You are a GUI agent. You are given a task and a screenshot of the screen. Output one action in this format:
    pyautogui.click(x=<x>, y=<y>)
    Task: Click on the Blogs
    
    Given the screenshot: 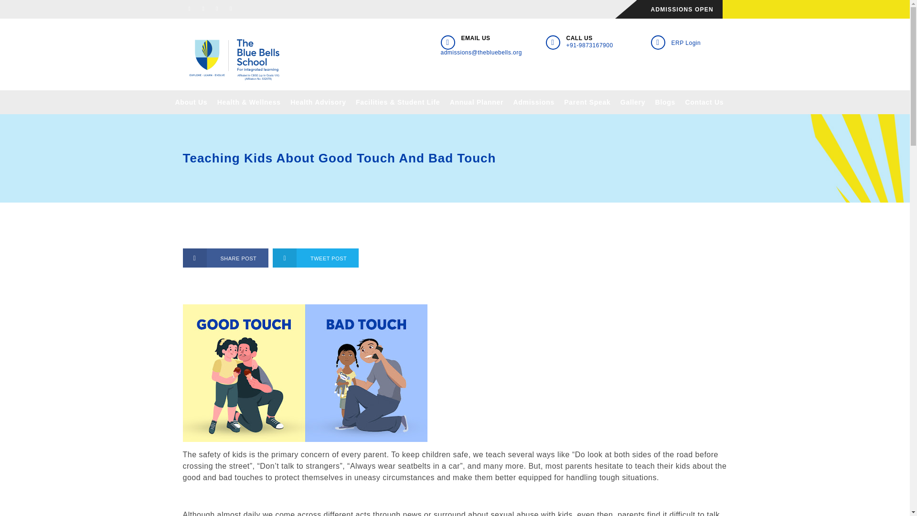 What is the action you would take?
    pyautogui.click(x=665, y=102)
    